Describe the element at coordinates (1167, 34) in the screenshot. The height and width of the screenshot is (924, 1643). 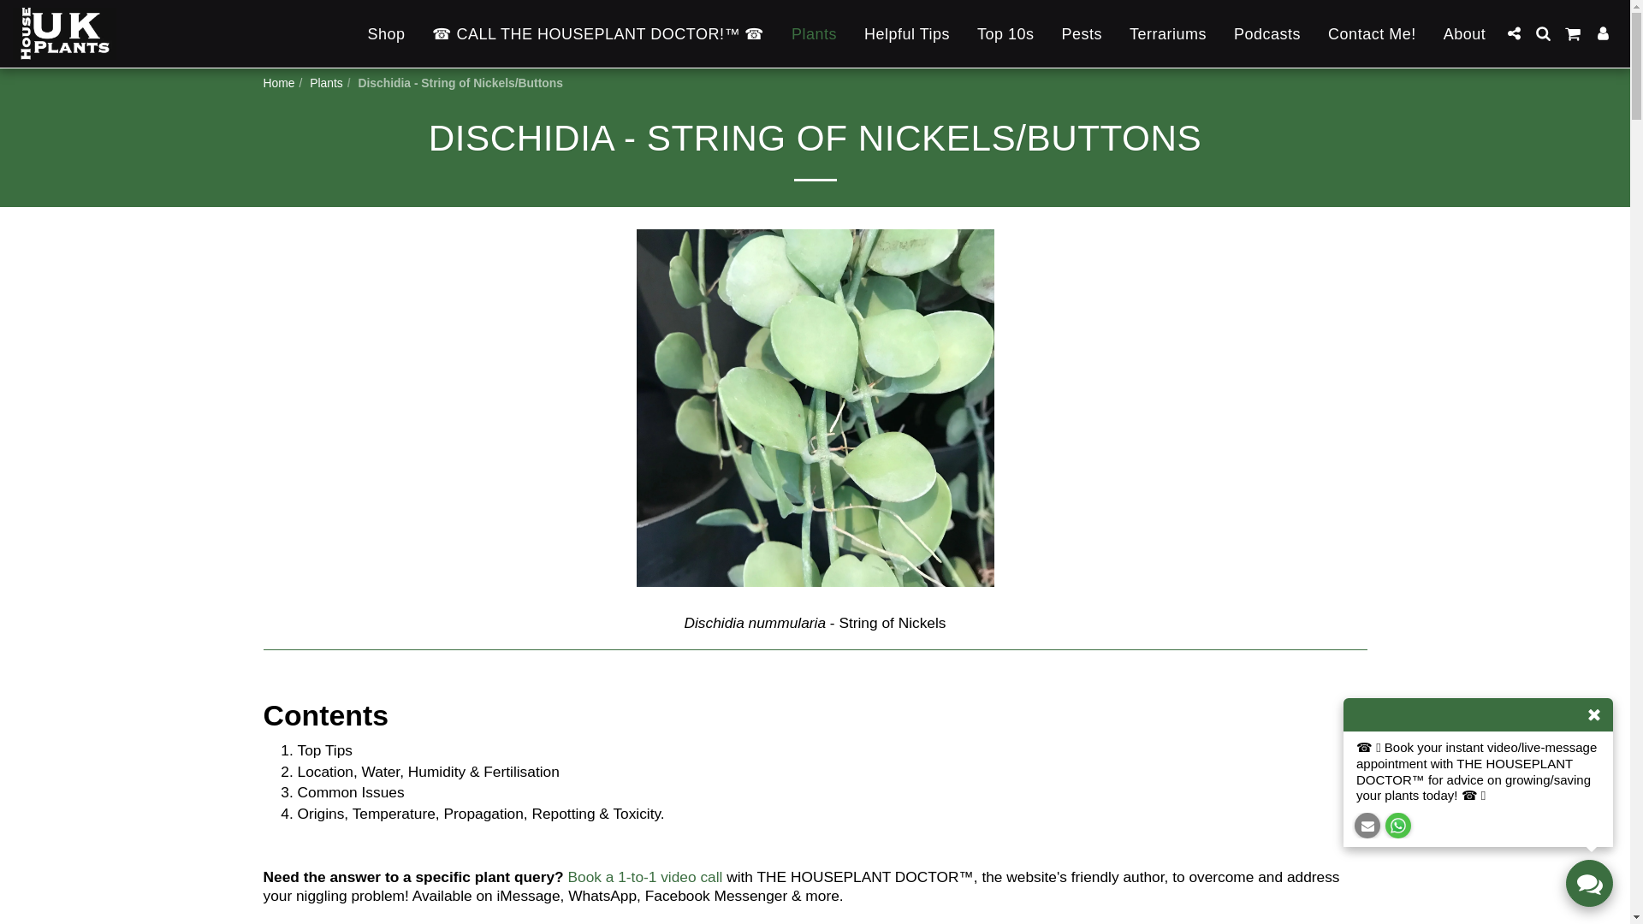
I see `Terrariums` at that location.